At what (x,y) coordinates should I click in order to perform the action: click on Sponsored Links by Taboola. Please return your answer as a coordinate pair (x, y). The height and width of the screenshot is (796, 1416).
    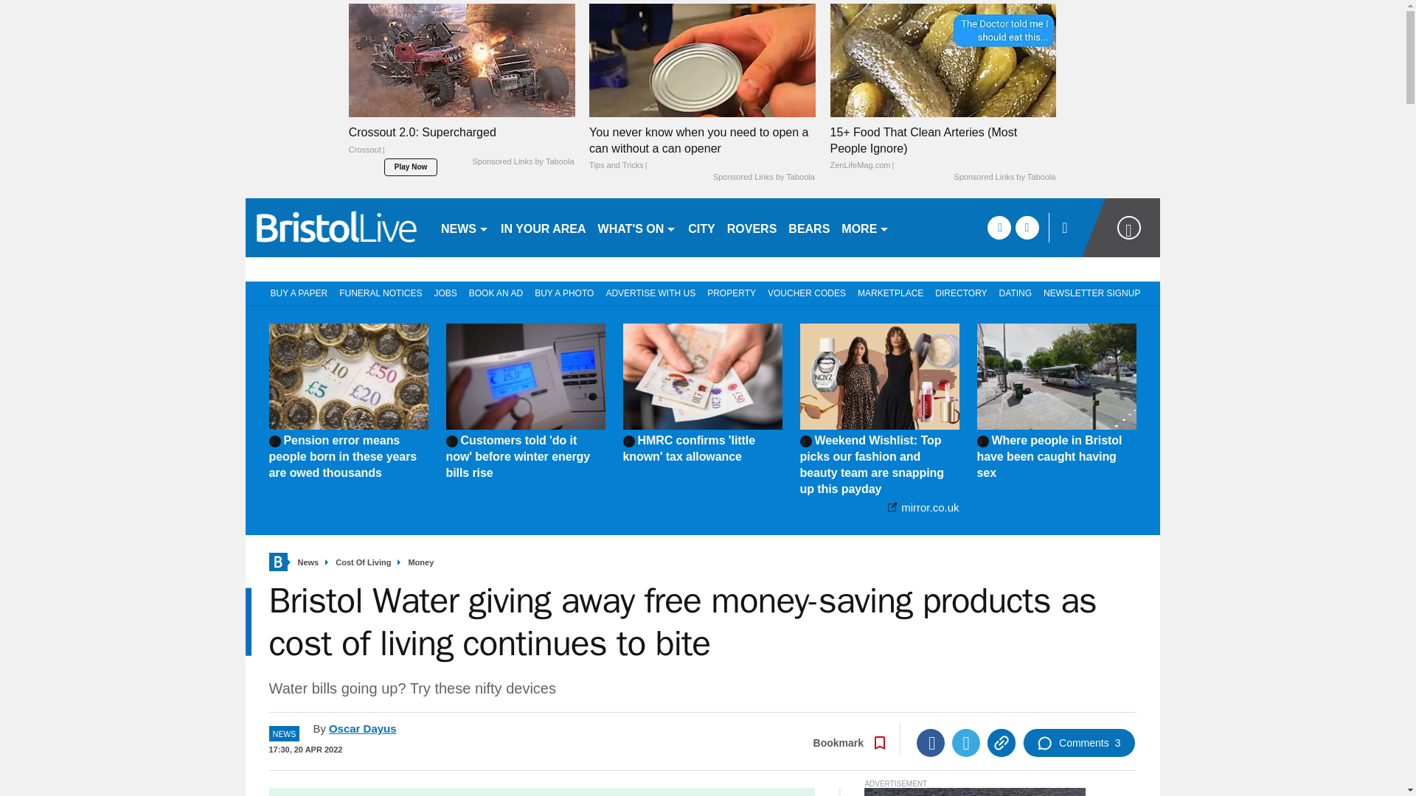
    Looking at the image, I should click on (764, 178).